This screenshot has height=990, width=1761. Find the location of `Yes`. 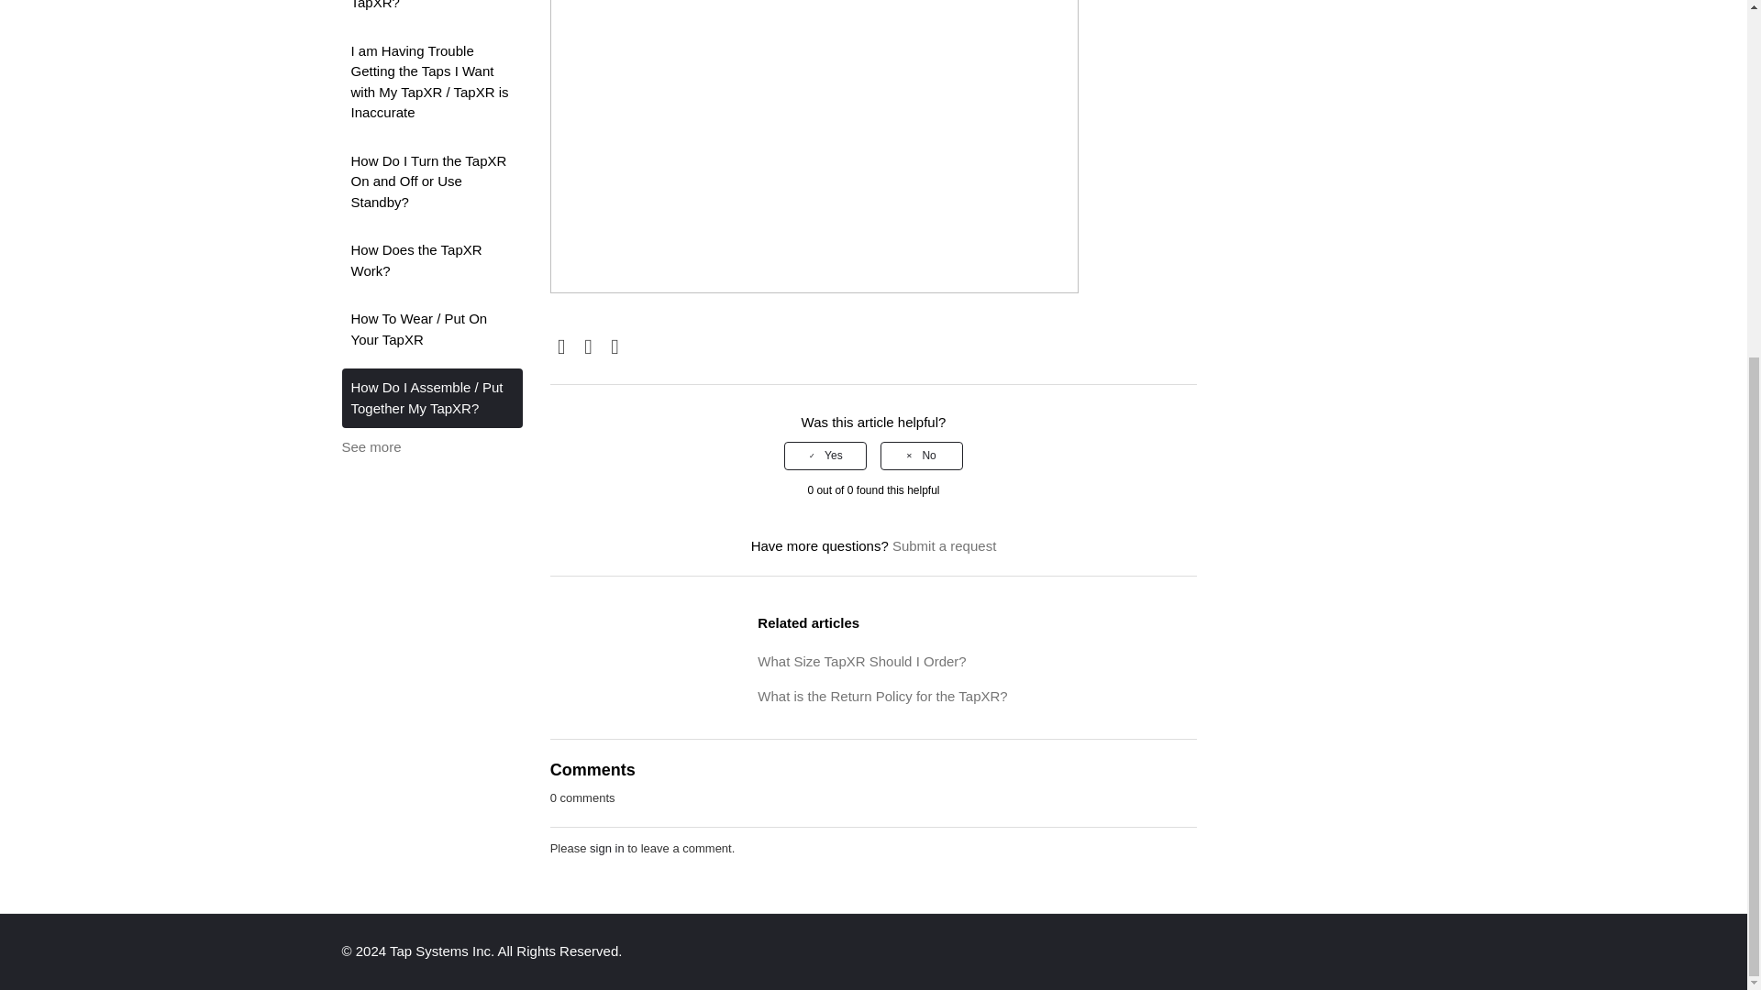

Yes is located at coordinates (825, 455).